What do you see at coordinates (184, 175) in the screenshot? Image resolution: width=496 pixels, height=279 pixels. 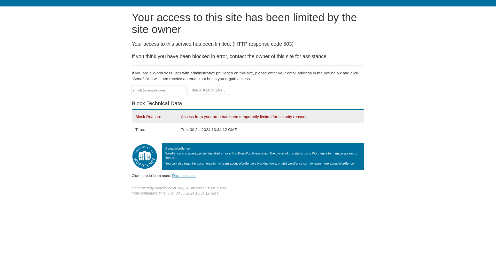 I see `Documentation` at bounding box center [184, 175].